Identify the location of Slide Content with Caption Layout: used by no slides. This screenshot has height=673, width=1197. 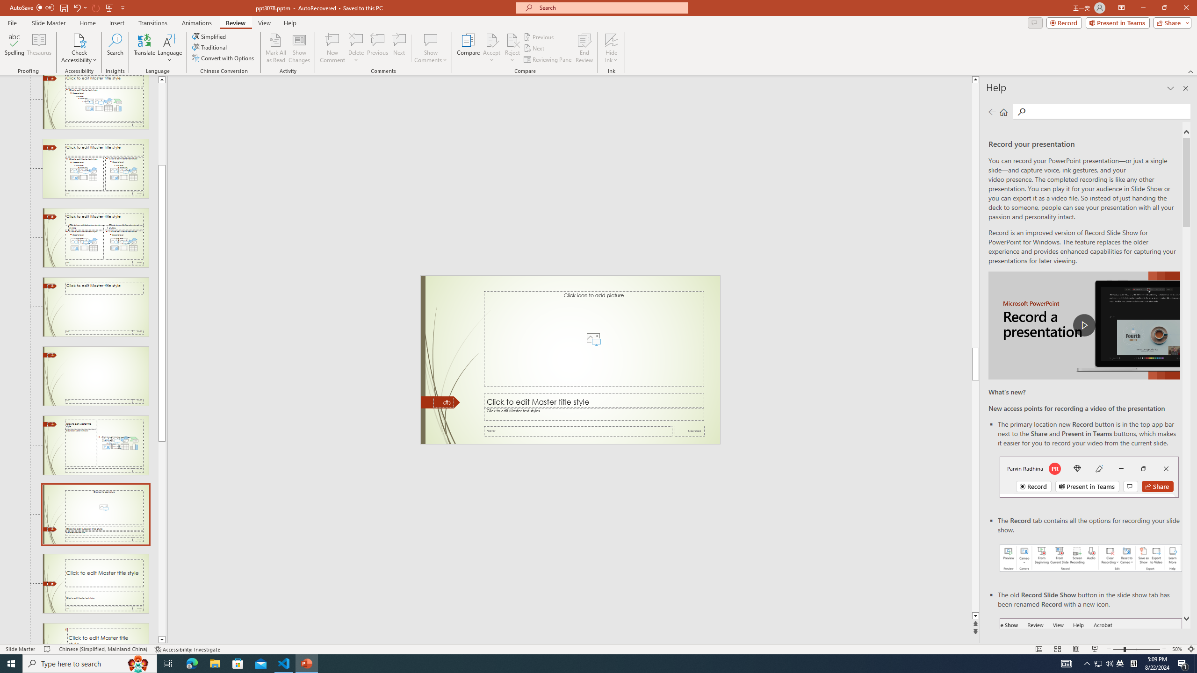
(95, 445).